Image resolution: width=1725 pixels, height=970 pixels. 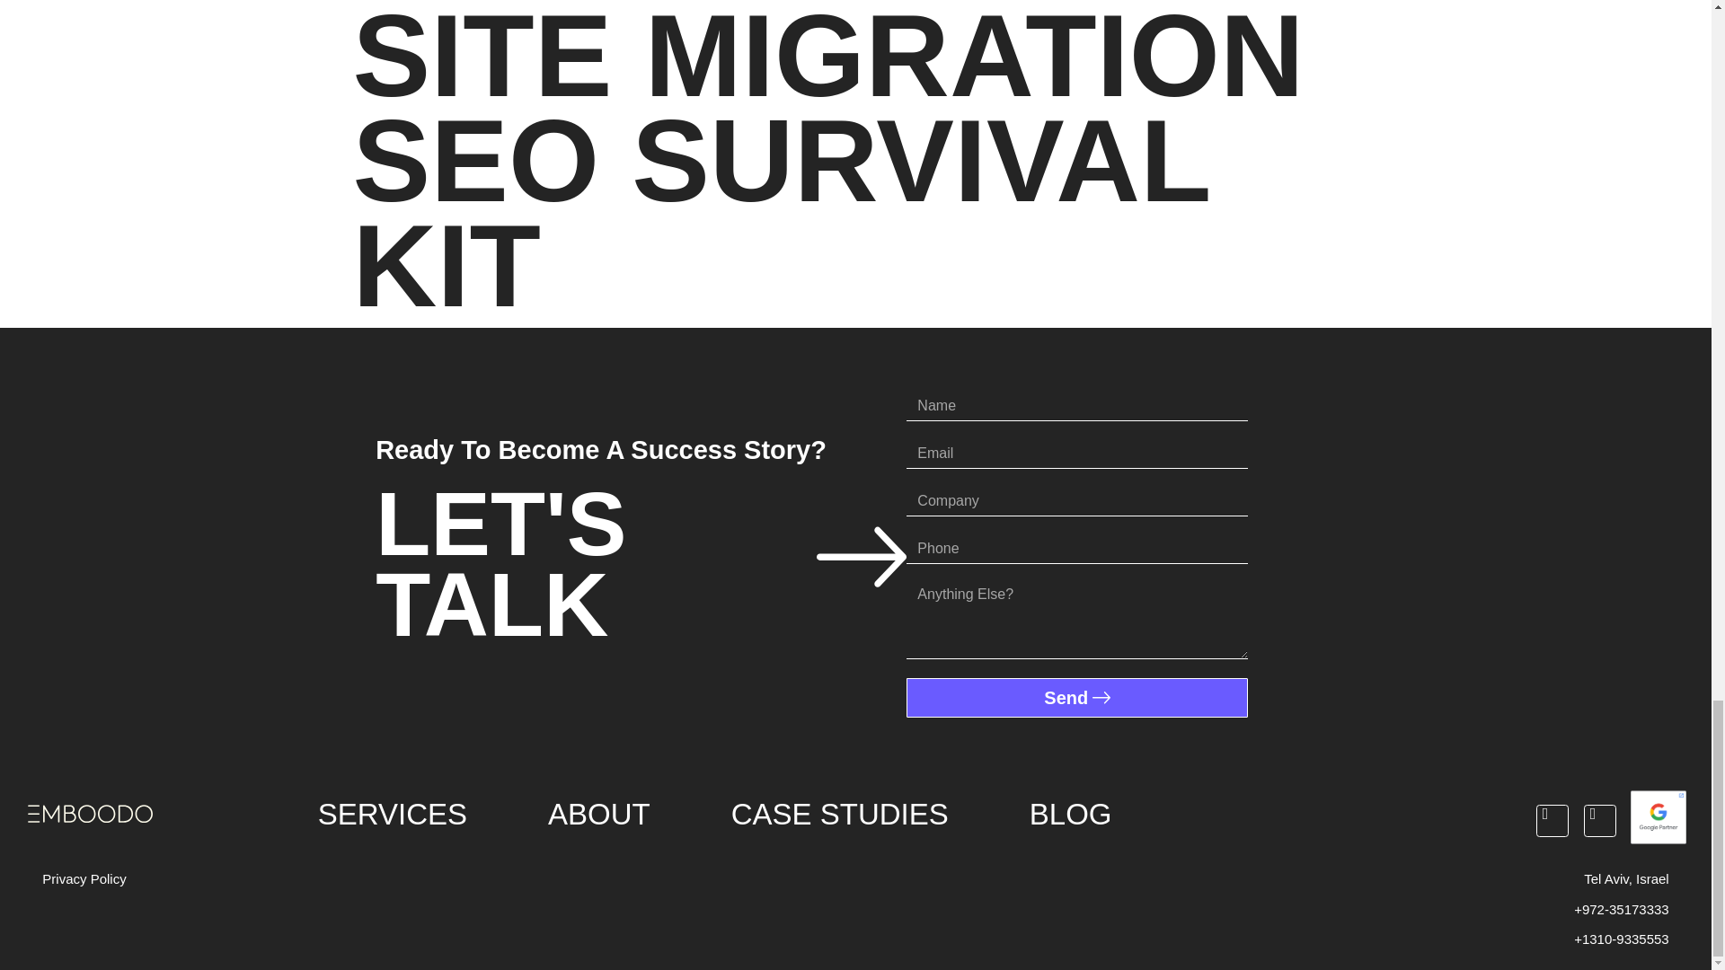 I want to click on LET'S TALK, so click(x=641, y=564).